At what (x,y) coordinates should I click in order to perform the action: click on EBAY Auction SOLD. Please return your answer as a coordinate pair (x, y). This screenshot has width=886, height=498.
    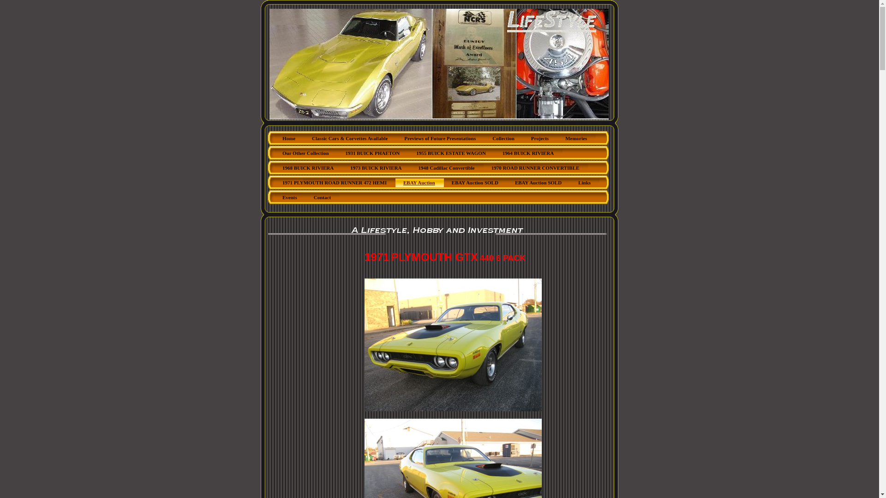
    Looking at the image, I should click on (539, 184).